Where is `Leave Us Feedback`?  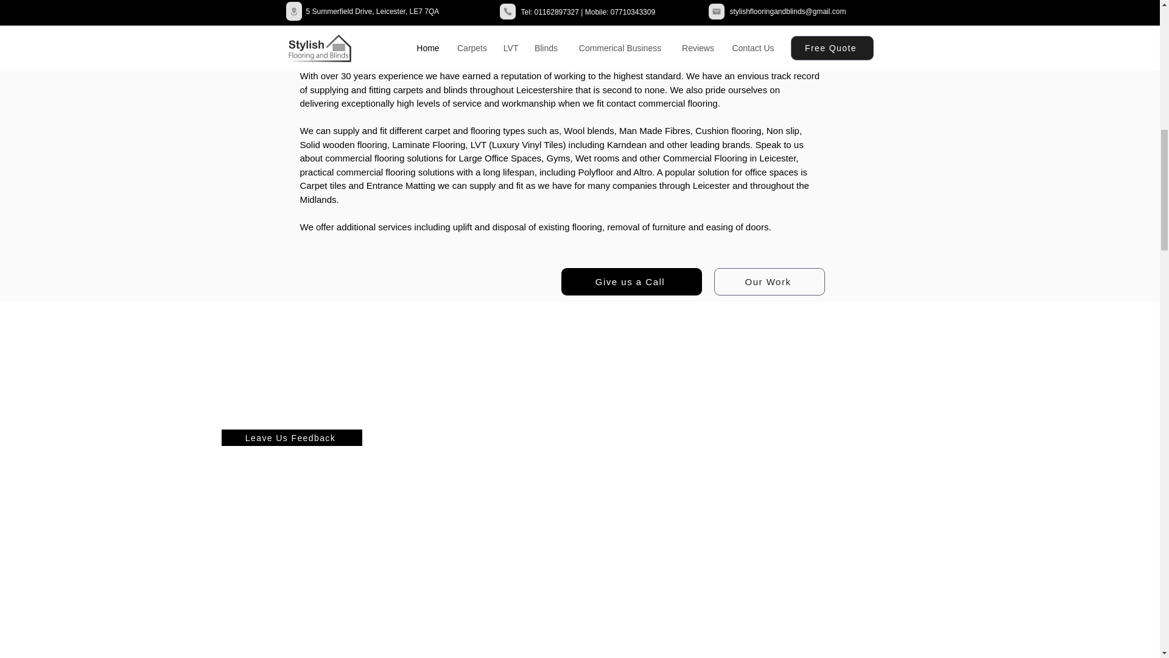 Leave Us Feedback is located at coordinates (292, 437).